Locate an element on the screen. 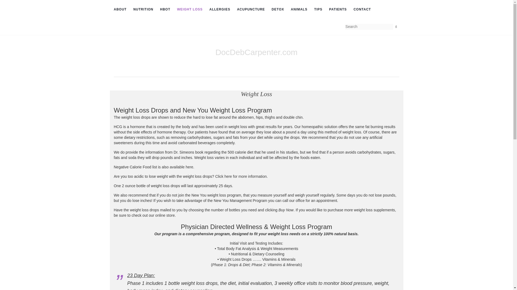 Image resolution: width=517 pixels, height=290 pixels. Patients is located at coordinates (338, 10).